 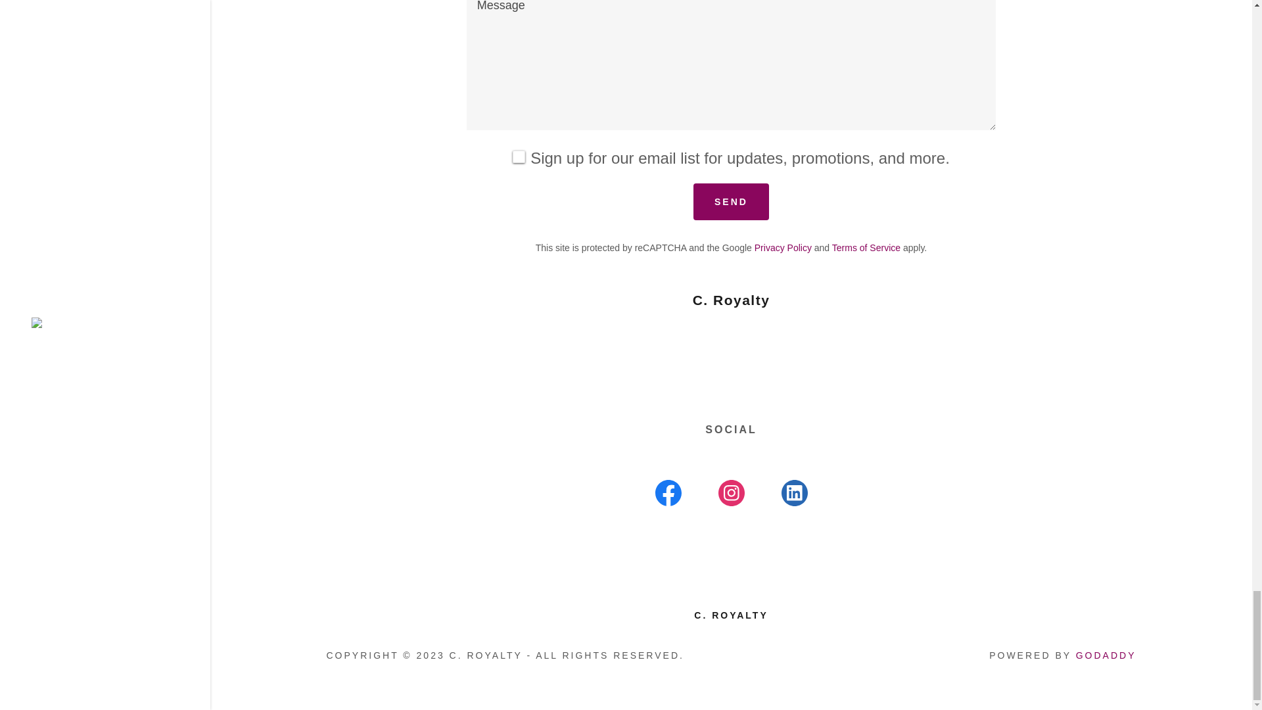 I want to click on SEND, so click(x=731, y=201).